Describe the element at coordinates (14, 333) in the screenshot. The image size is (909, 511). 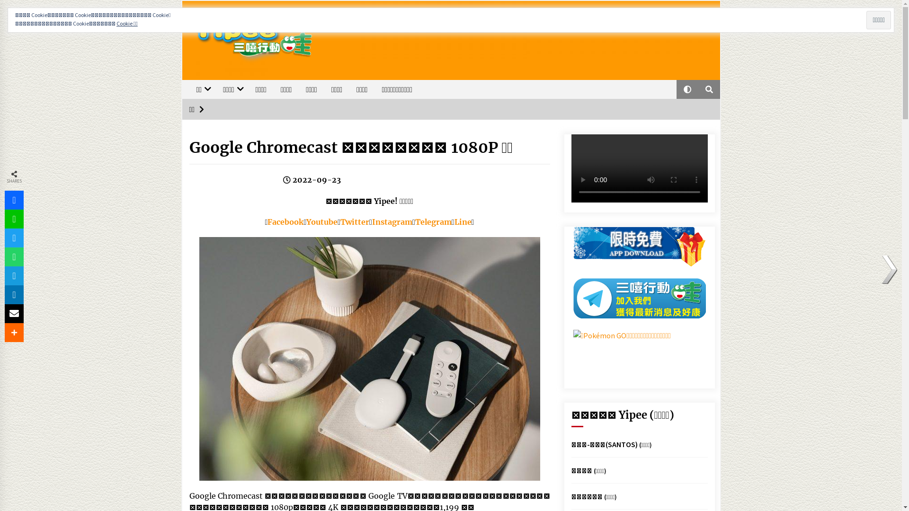
I see `More share links` at that location.